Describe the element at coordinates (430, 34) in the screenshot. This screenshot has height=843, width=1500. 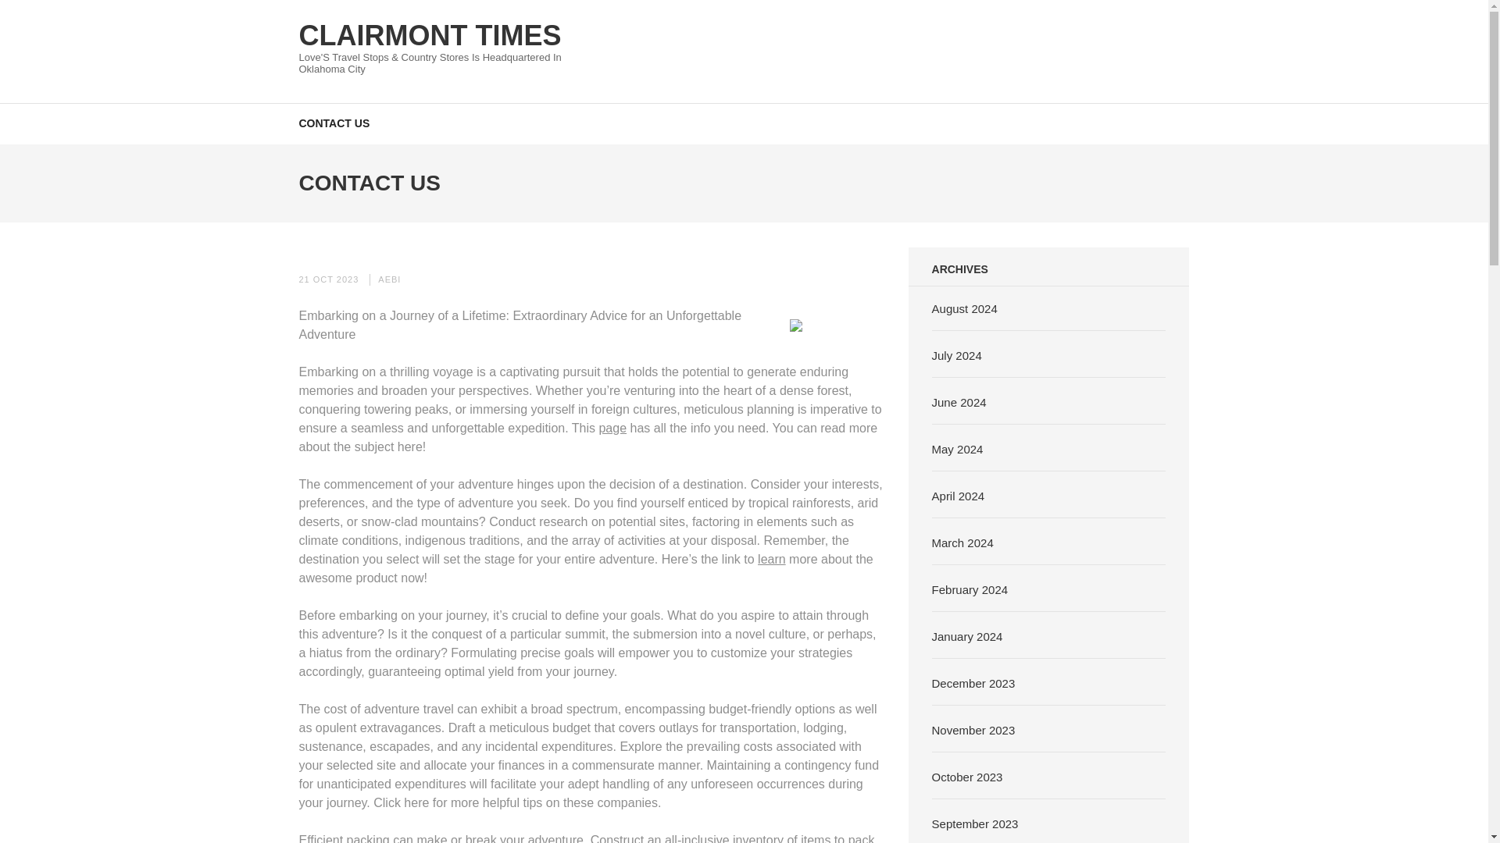
I see `CLAIRMONT TIMES` at that location.